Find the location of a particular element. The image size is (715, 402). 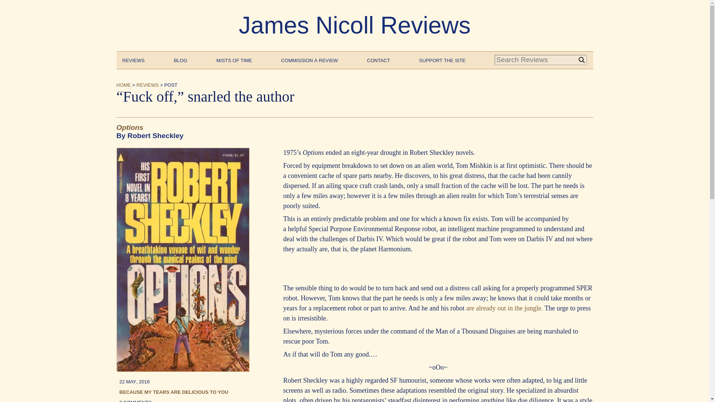

are already out in the jungle. is located at coordinates (505, 308).